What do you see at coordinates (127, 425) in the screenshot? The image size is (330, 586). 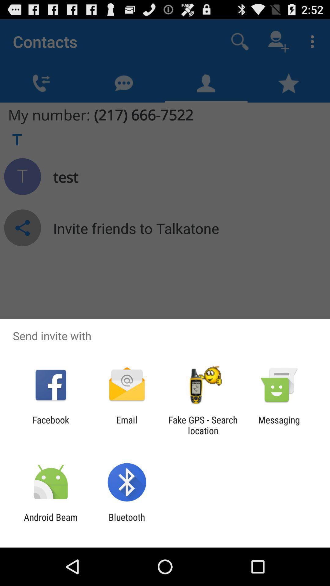 I see `scroll to the email item` at bounding box center [127, 425].